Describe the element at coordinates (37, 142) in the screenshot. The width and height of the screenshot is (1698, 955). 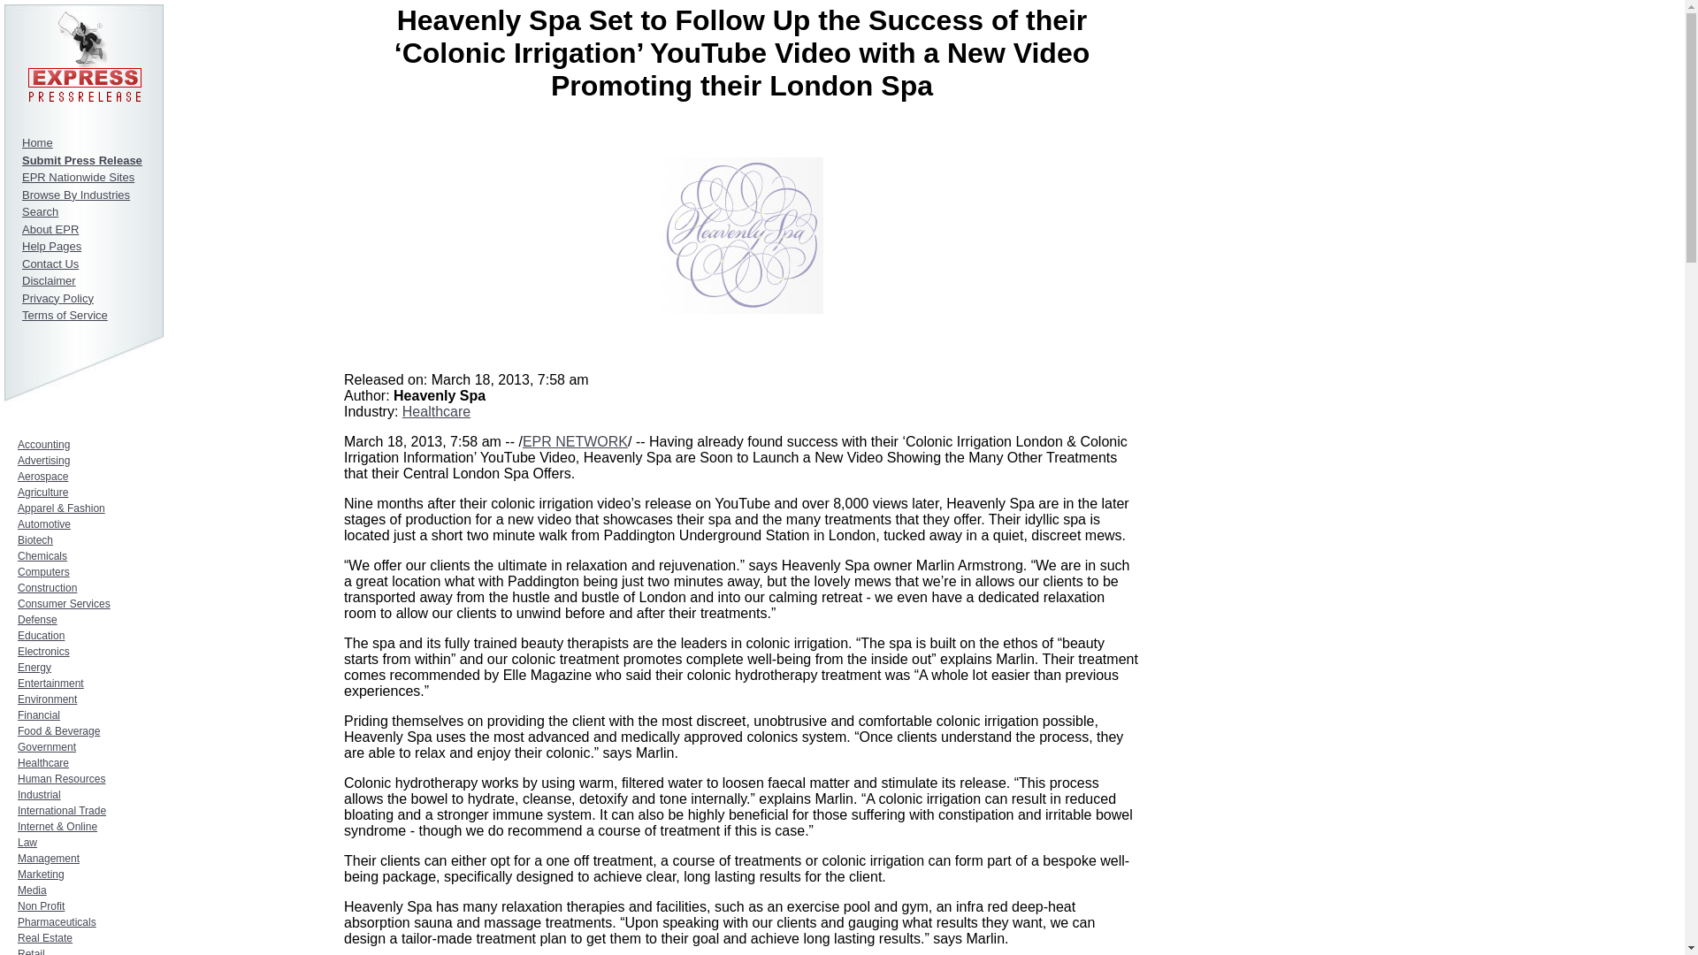
I see `Home` at that location.